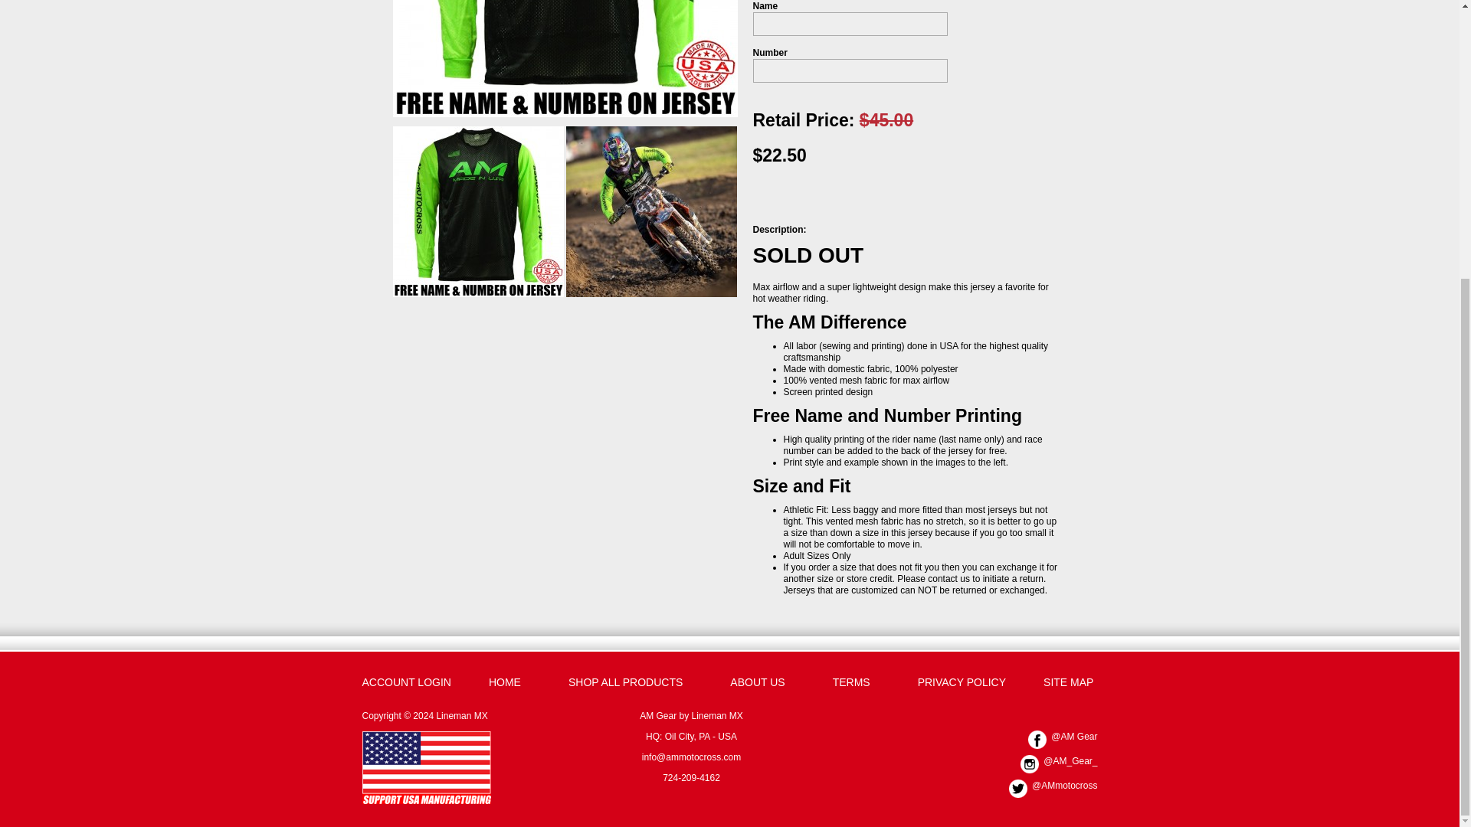 The width and height of the screenshot is (1471, 827). I want to click on HOME, so click(504, 682).